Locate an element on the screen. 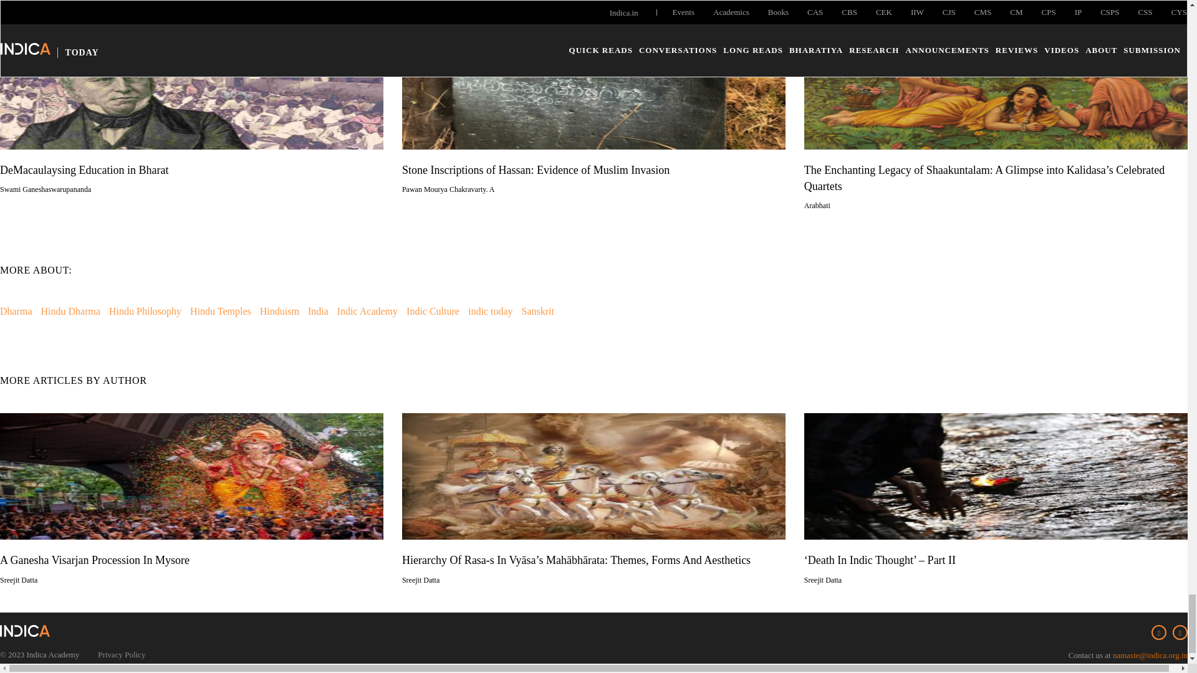 The width and height of the screenshot is (1197, 673). Indic Academy is located at coordinates (367, 311).